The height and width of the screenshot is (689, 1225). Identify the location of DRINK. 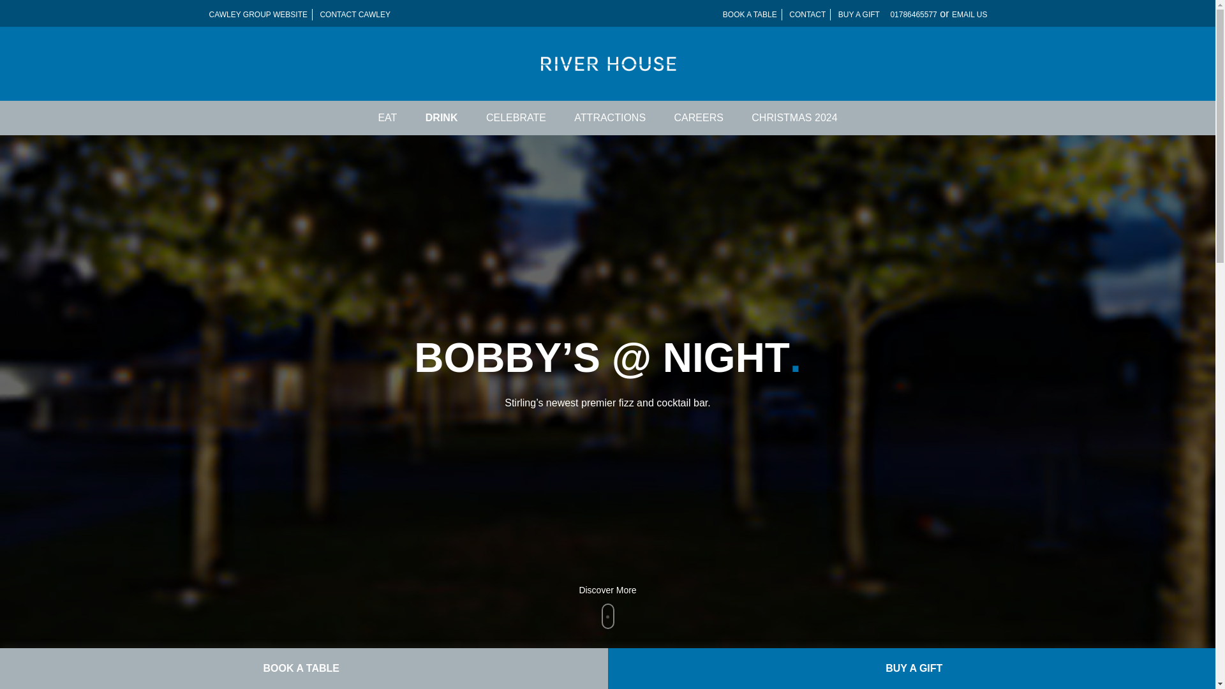
(442, 117).